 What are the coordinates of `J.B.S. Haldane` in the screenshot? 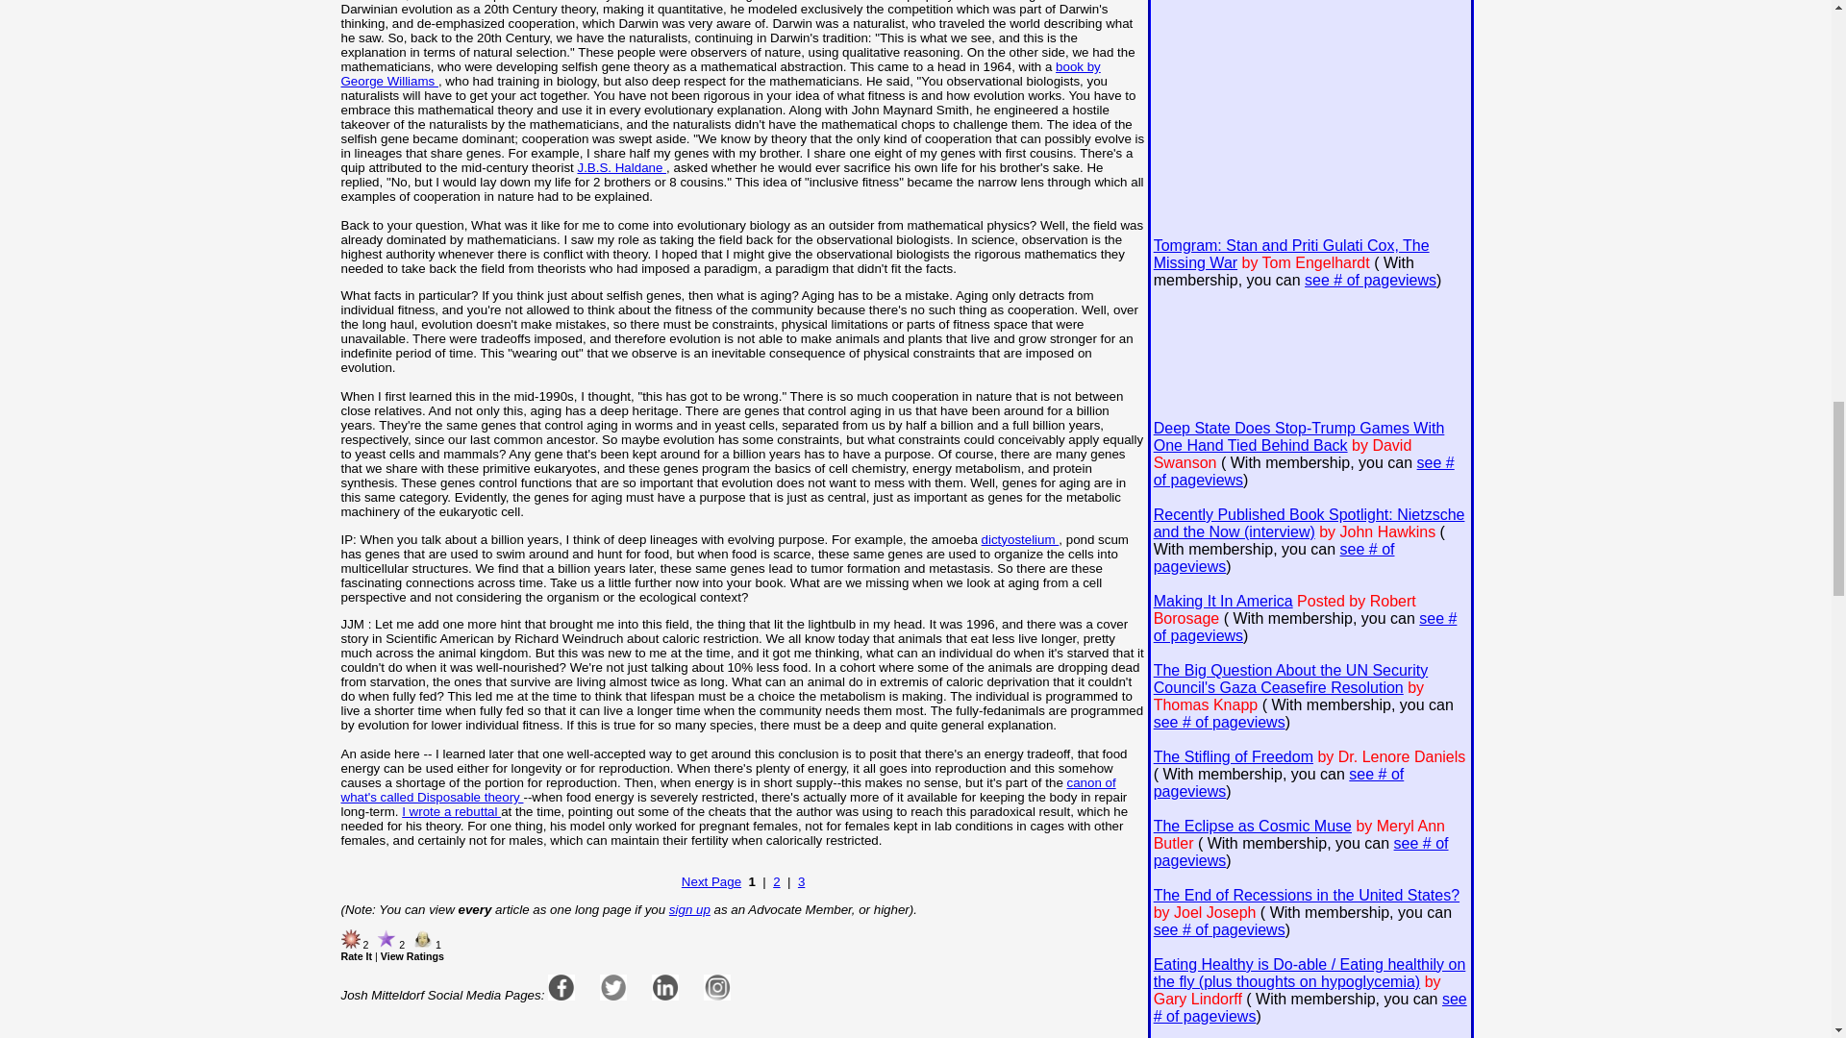 It's located at (621, 167).